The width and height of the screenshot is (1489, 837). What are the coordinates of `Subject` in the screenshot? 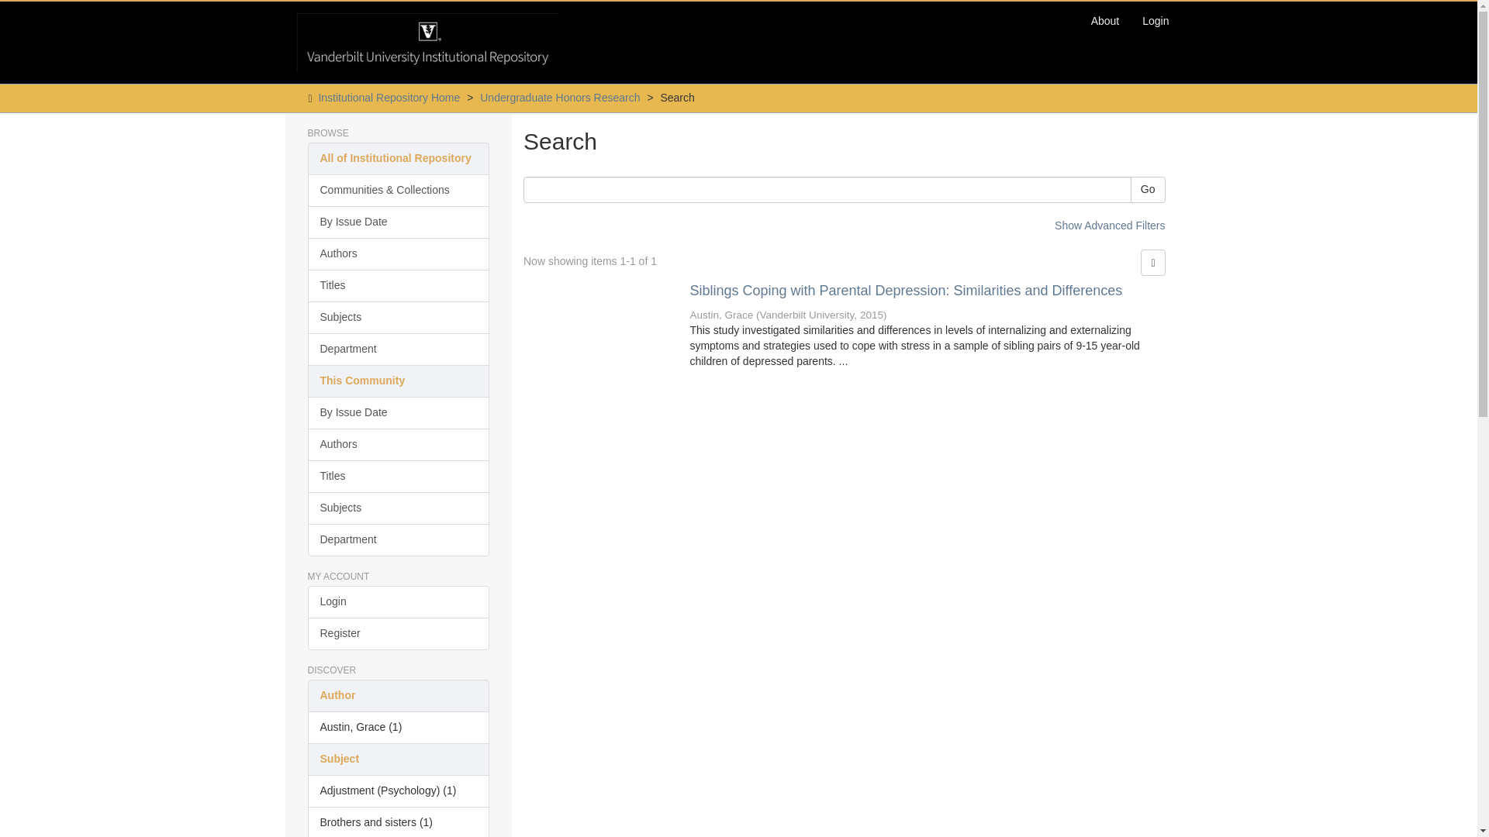 It's located at (398, 759).